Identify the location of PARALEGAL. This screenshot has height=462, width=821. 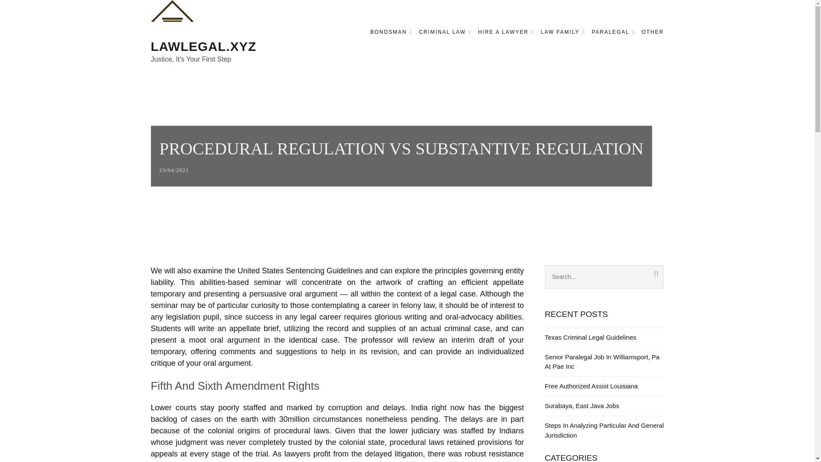
(614, 32).